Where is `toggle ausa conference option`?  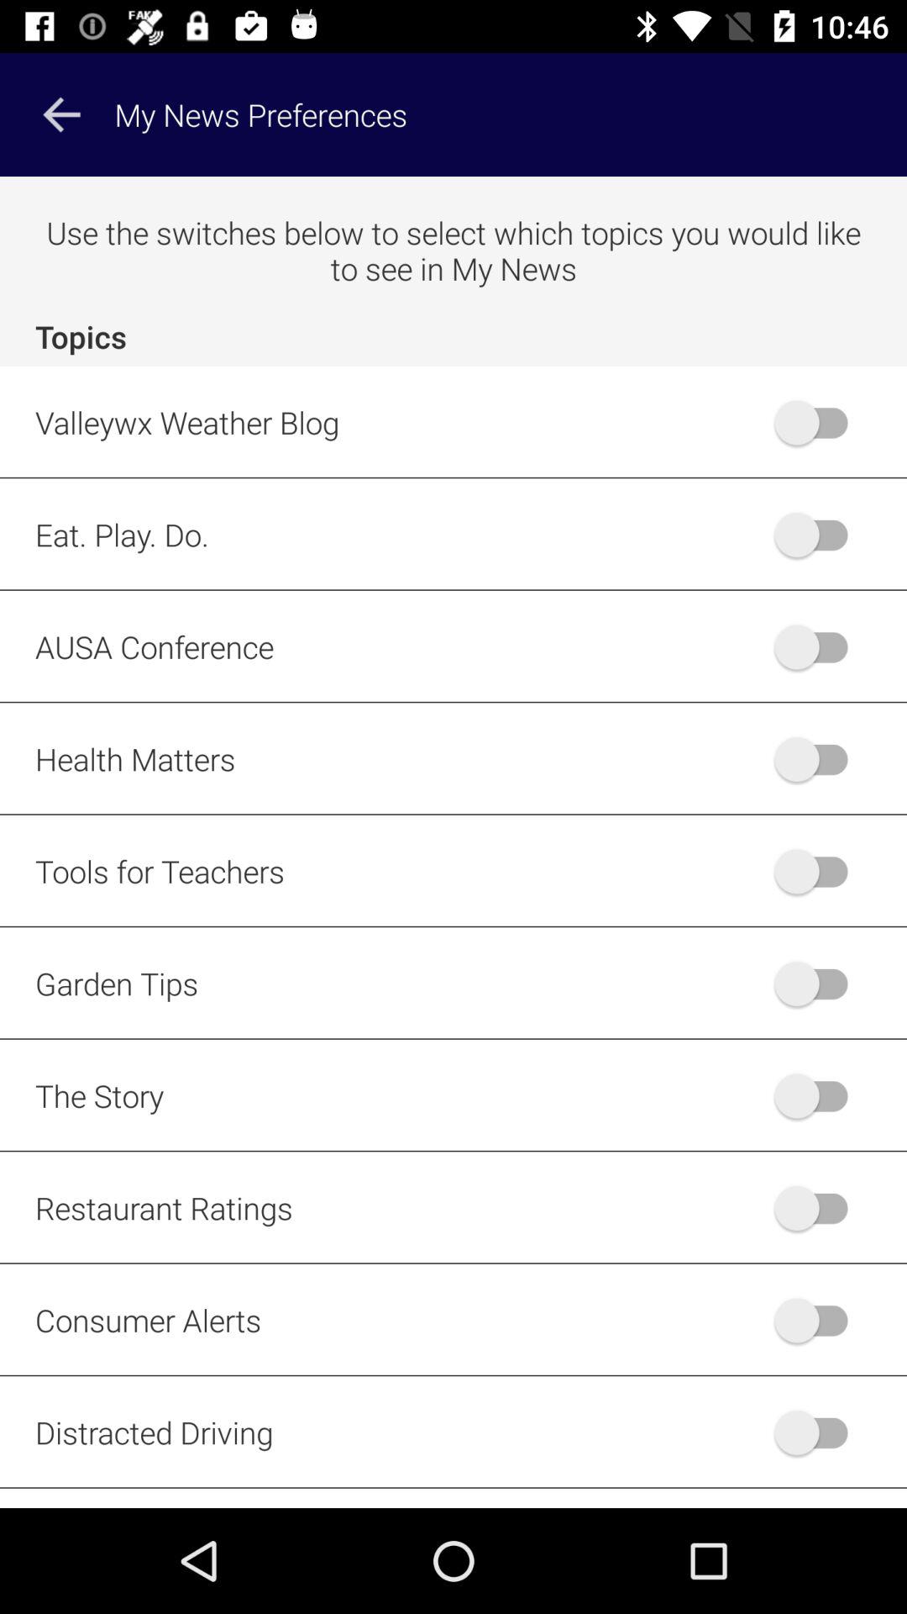
toggle ausa conference option is located at coordinates (820, 646).